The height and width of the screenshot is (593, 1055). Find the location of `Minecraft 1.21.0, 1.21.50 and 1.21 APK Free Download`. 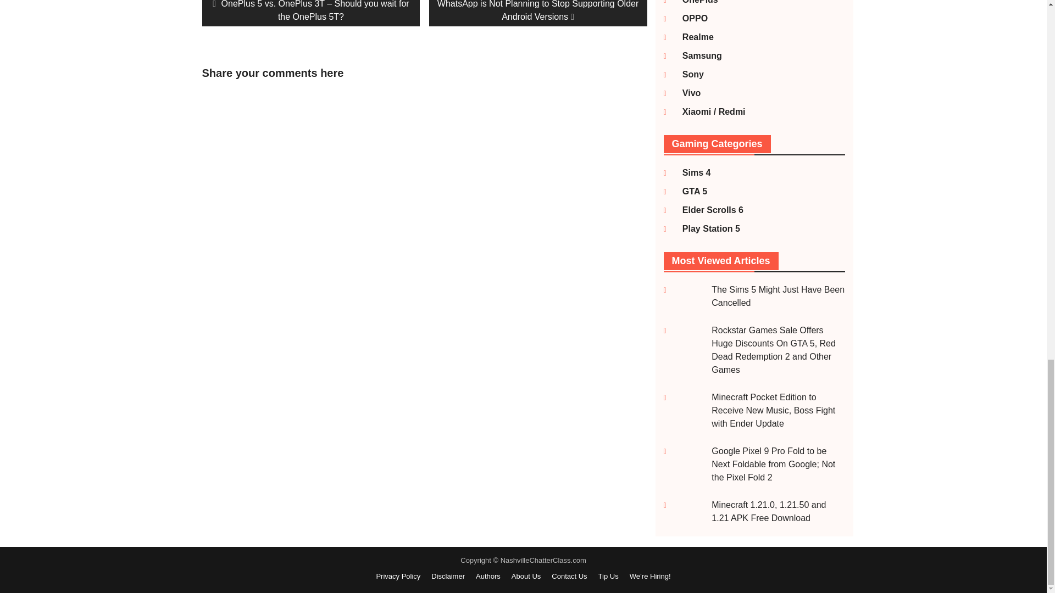

Minecraft 1.21.0, 1.21.50 and 1.21 APK Free Download is located at coordinates (768, 511).